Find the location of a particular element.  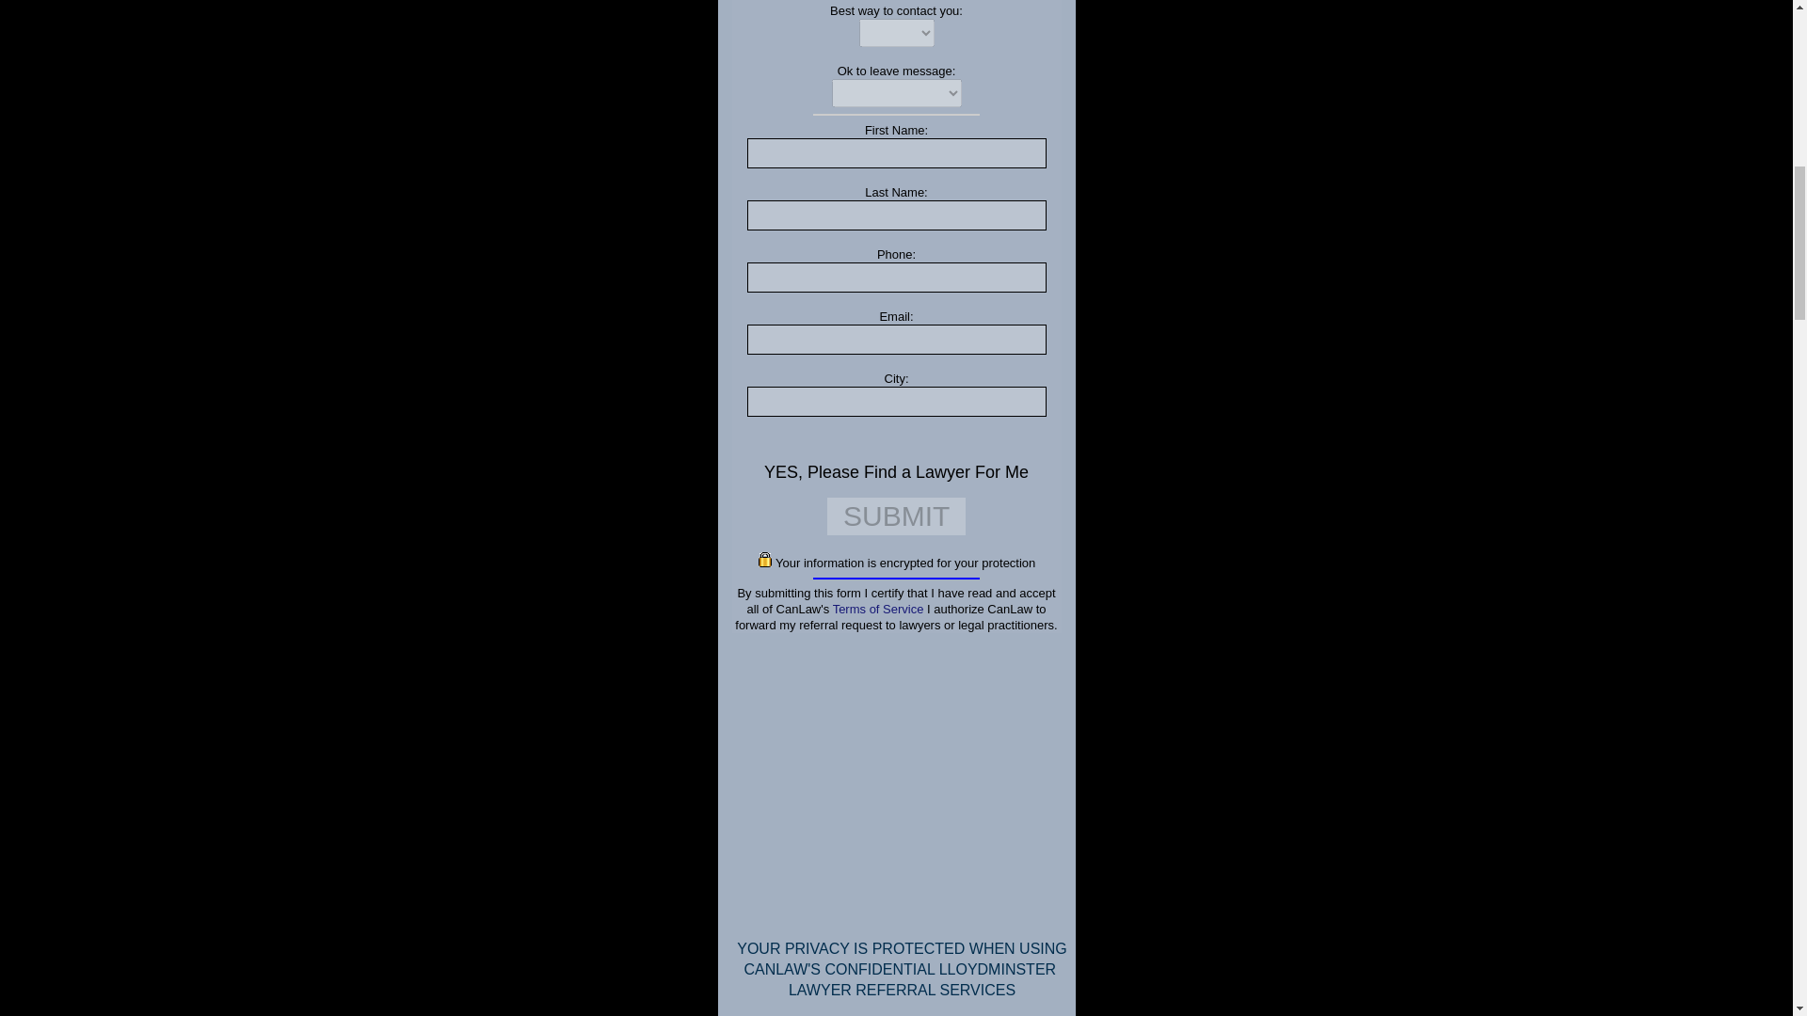

  SUBMIT   is located at coordinates (896, 516).